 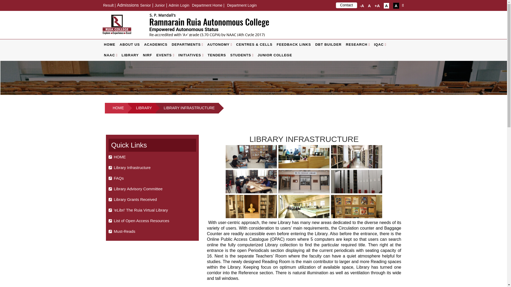 What do you see at coordinates (130, 44) in the screenshot?
I see `ABOUT US` at bounding box center [130, 44].